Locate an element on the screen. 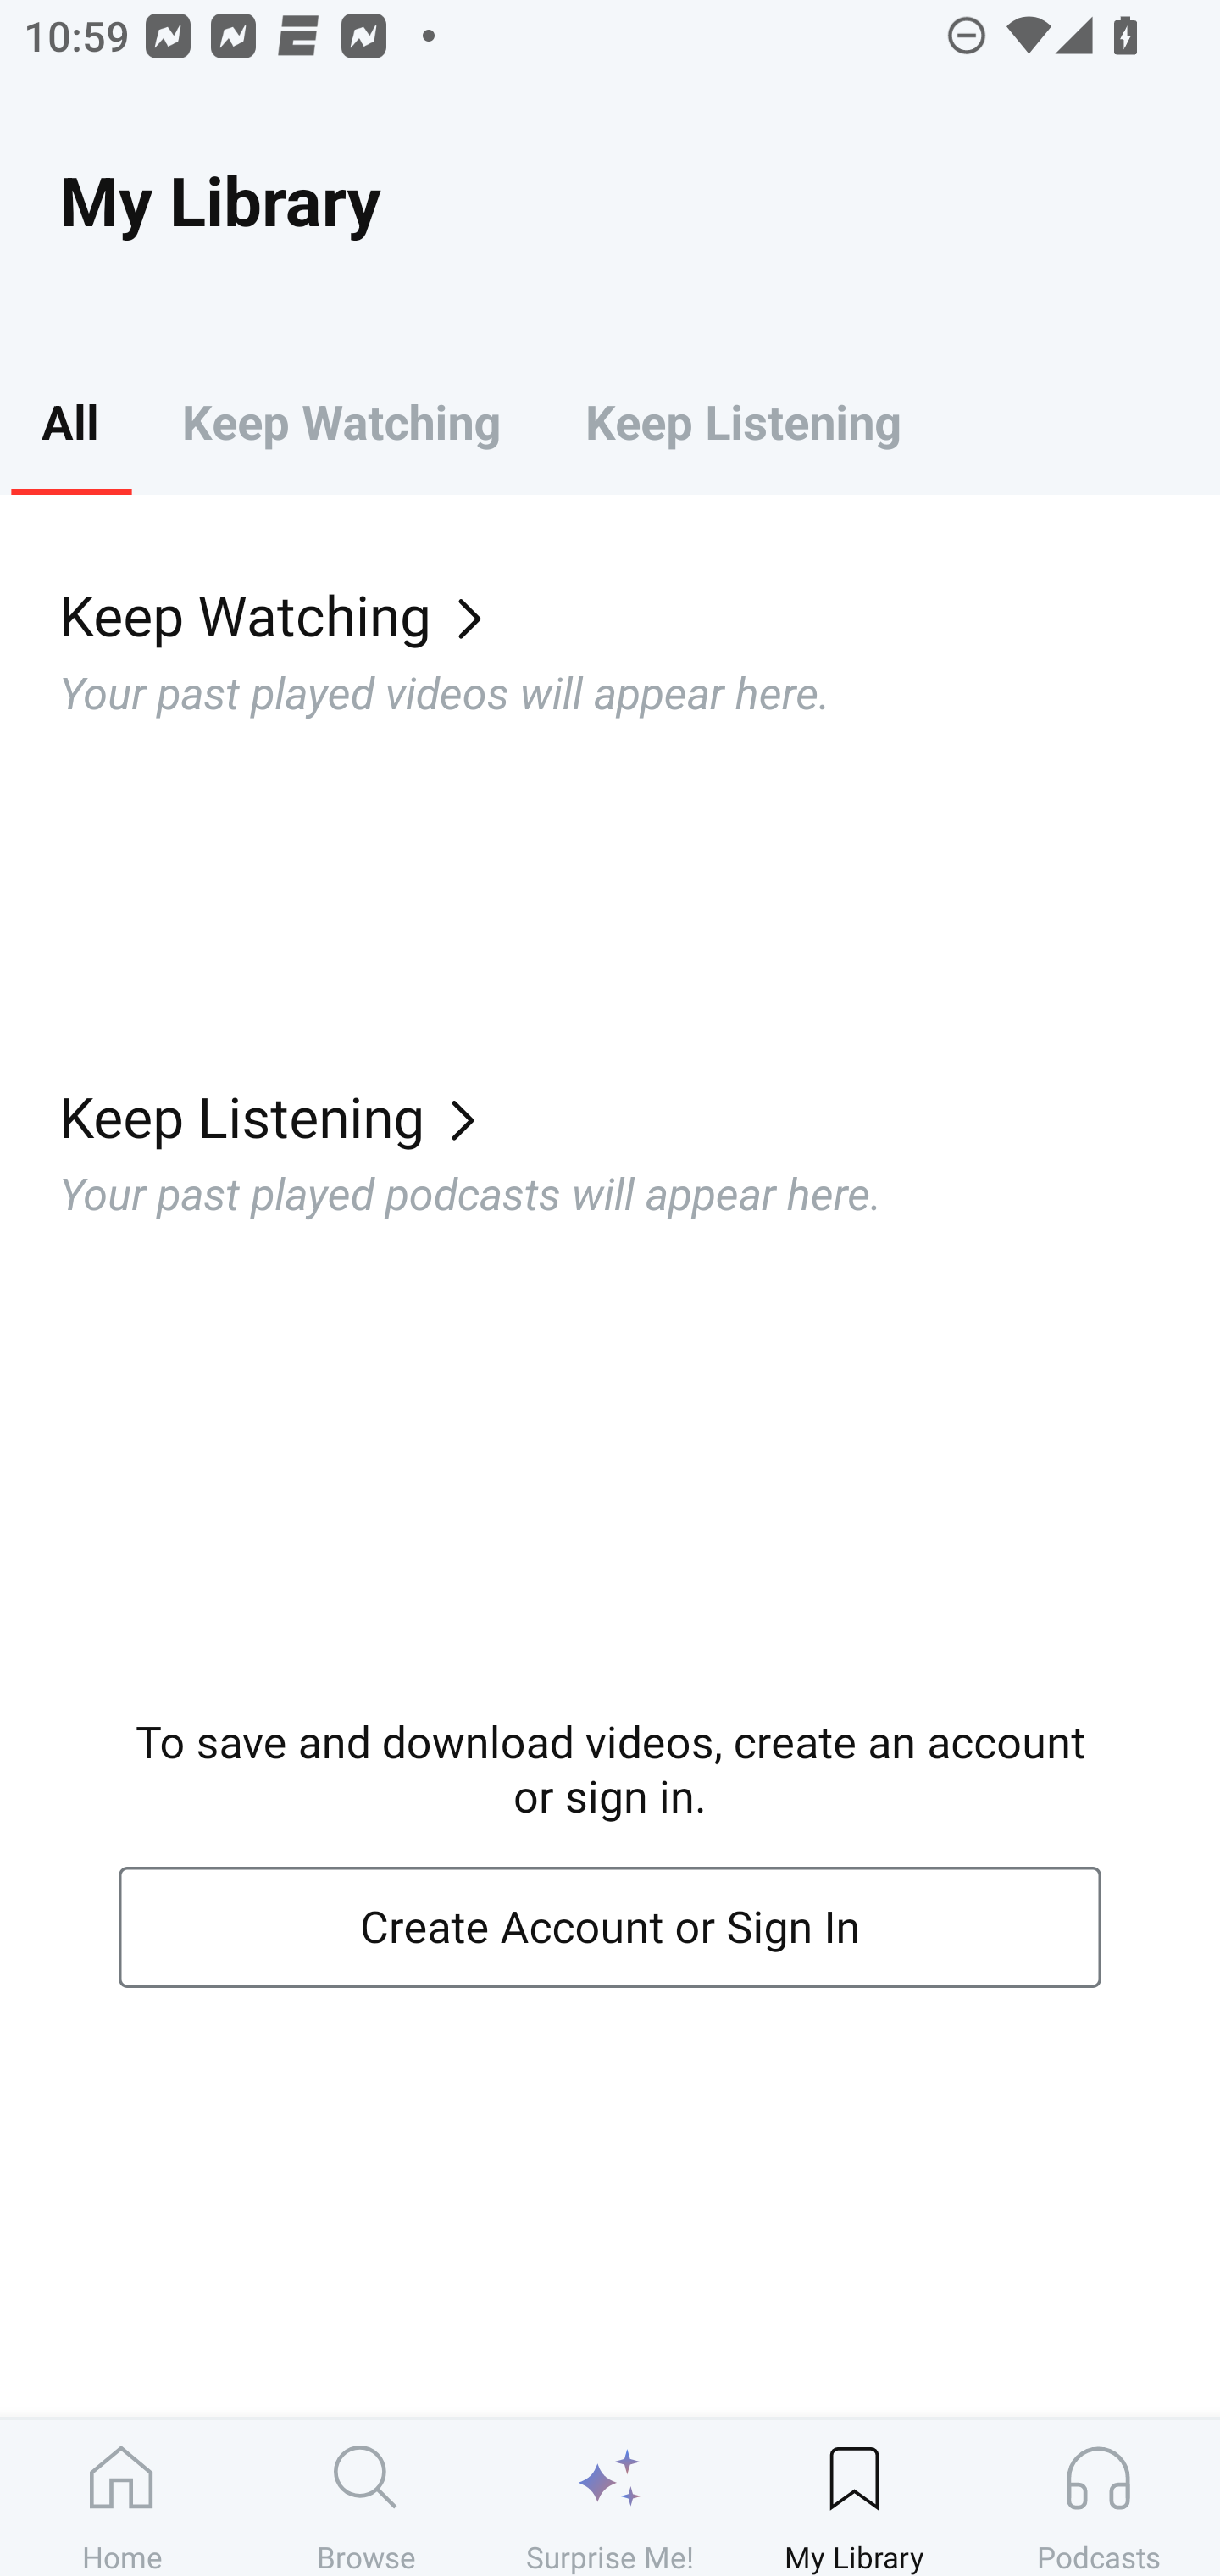 The width and height of the screenshot is (1220, 2576). Keep Watching is located at coordinates (341, 420).